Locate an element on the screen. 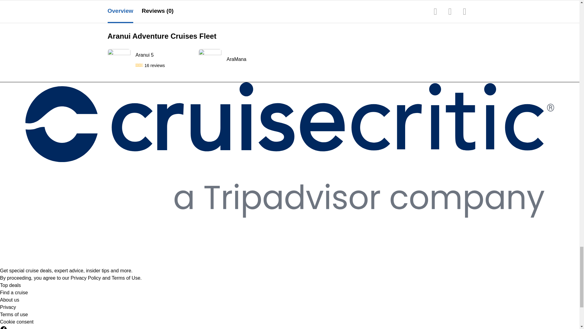  AraMana is located at coordinates (255, 59).